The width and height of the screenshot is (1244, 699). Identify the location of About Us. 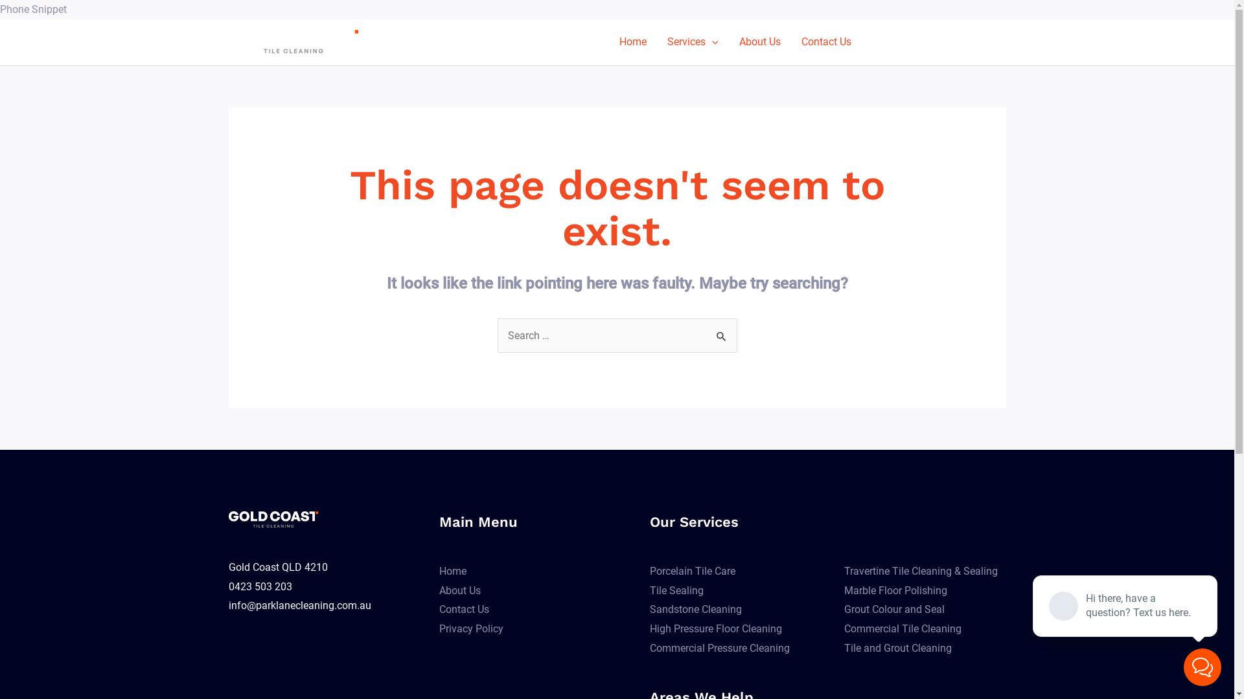
(759, 42).